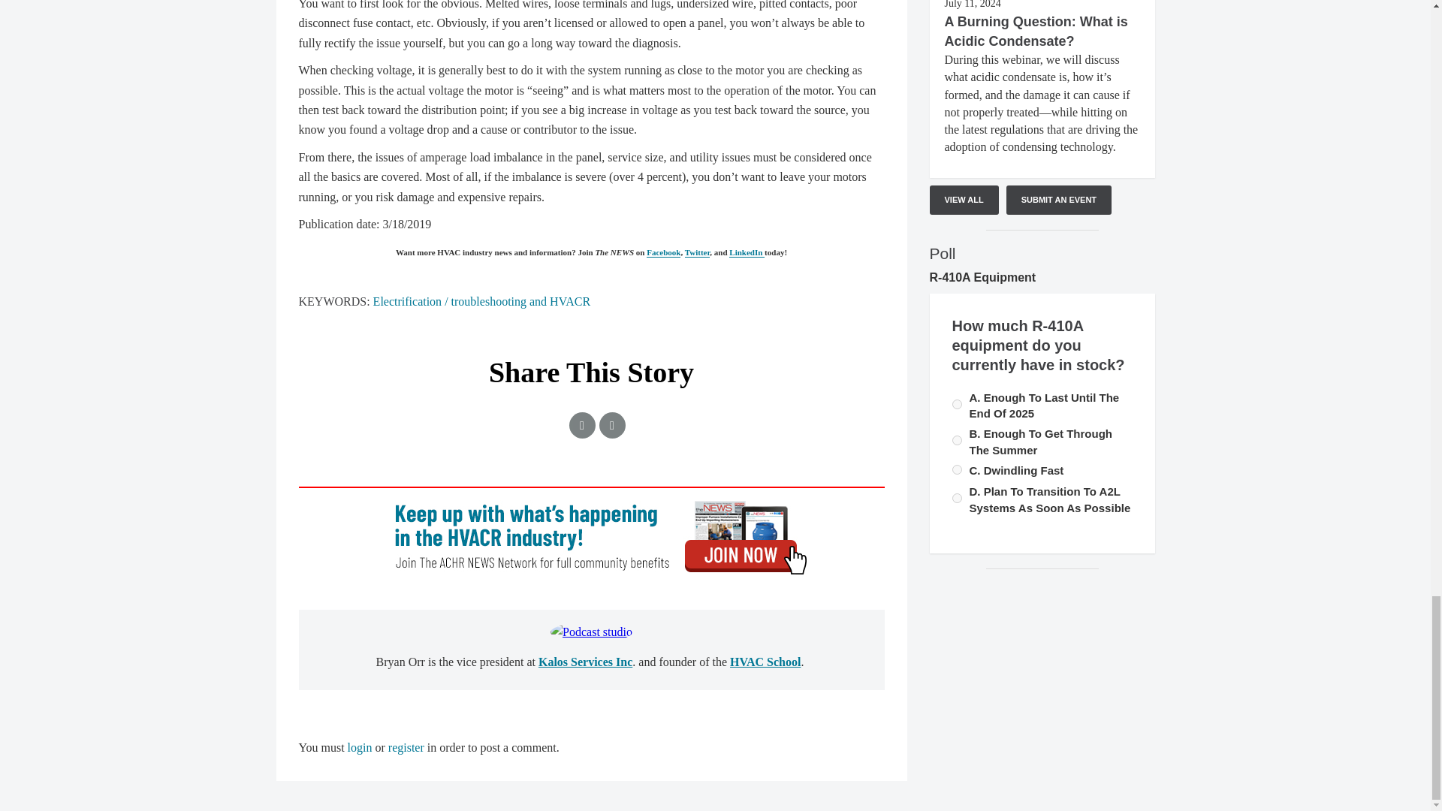  Describe the element at coordinates (957, 404) in the screenshot. I see `597` at that location.